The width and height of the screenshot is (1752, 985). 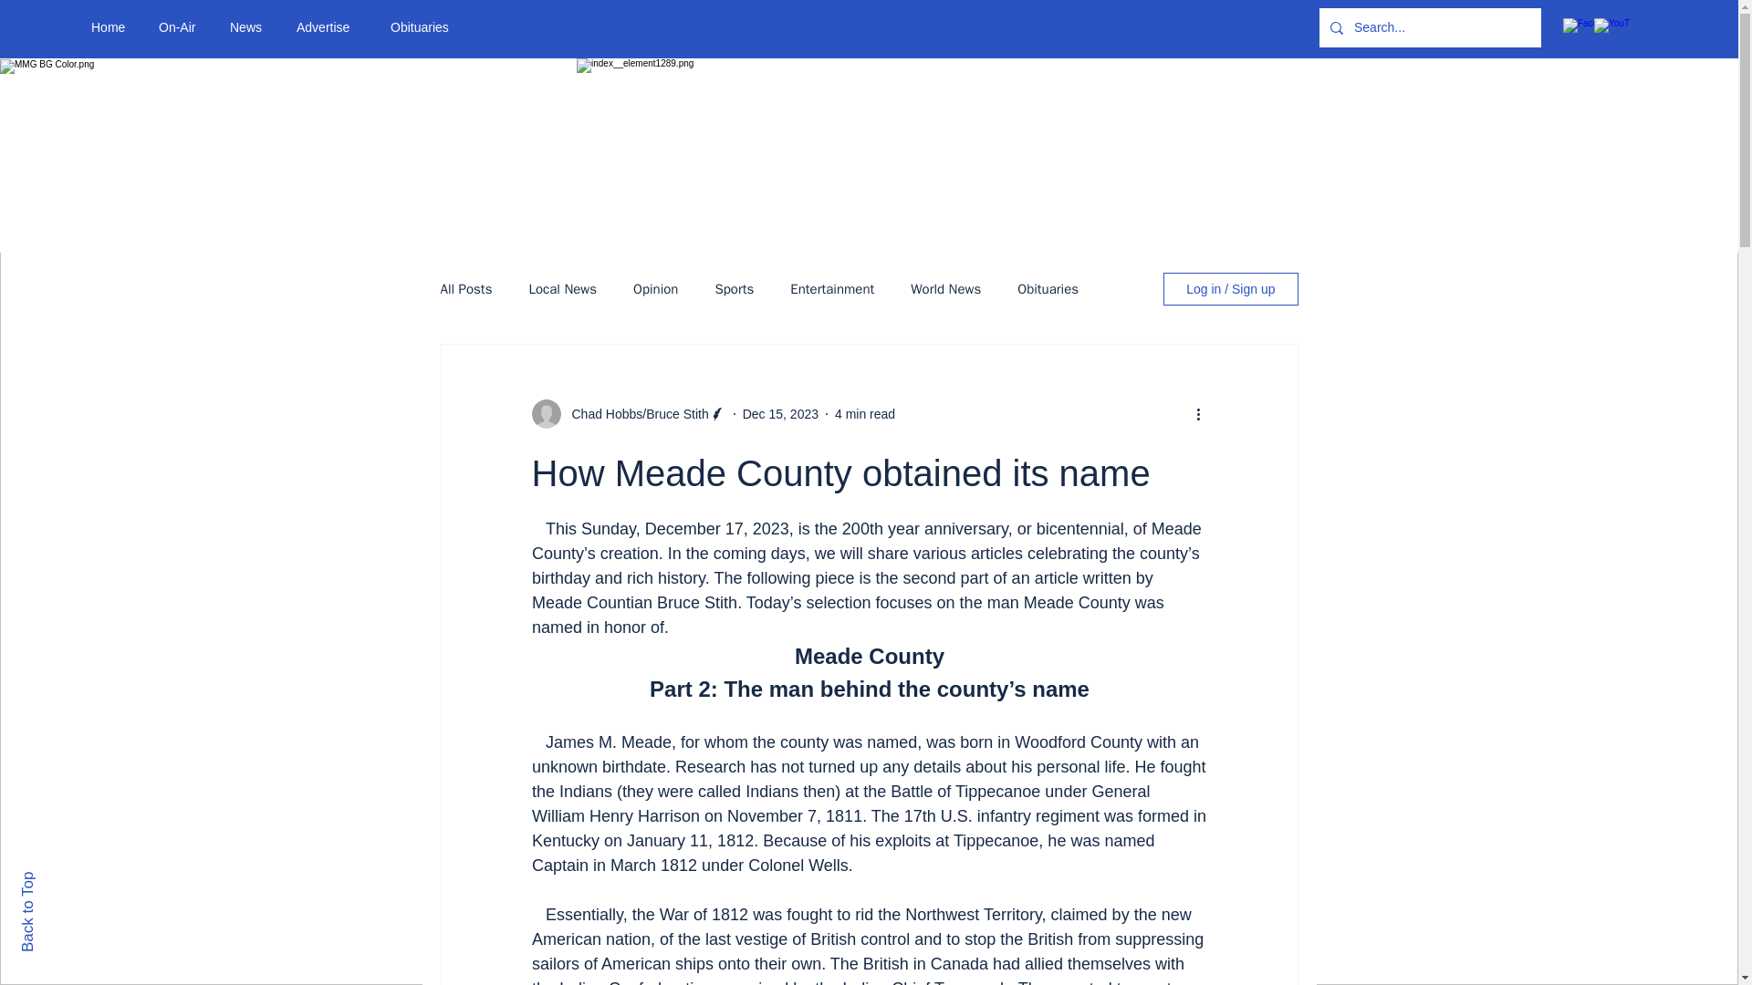 I want to click on Advertise, so click(x=328, y=27).